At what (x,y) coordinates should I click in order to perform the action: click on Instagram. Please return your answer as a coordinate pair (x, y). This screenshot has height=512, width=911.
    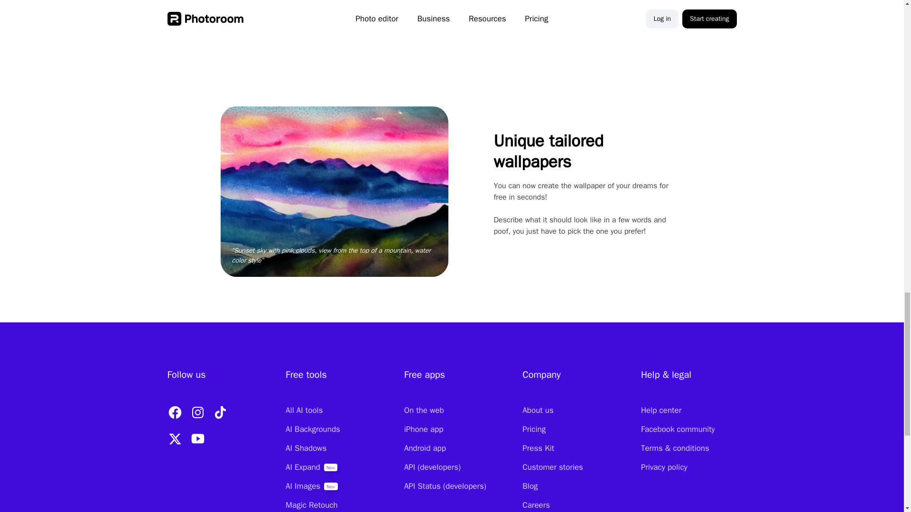
    Looking at the image, I should click on (197, 412).